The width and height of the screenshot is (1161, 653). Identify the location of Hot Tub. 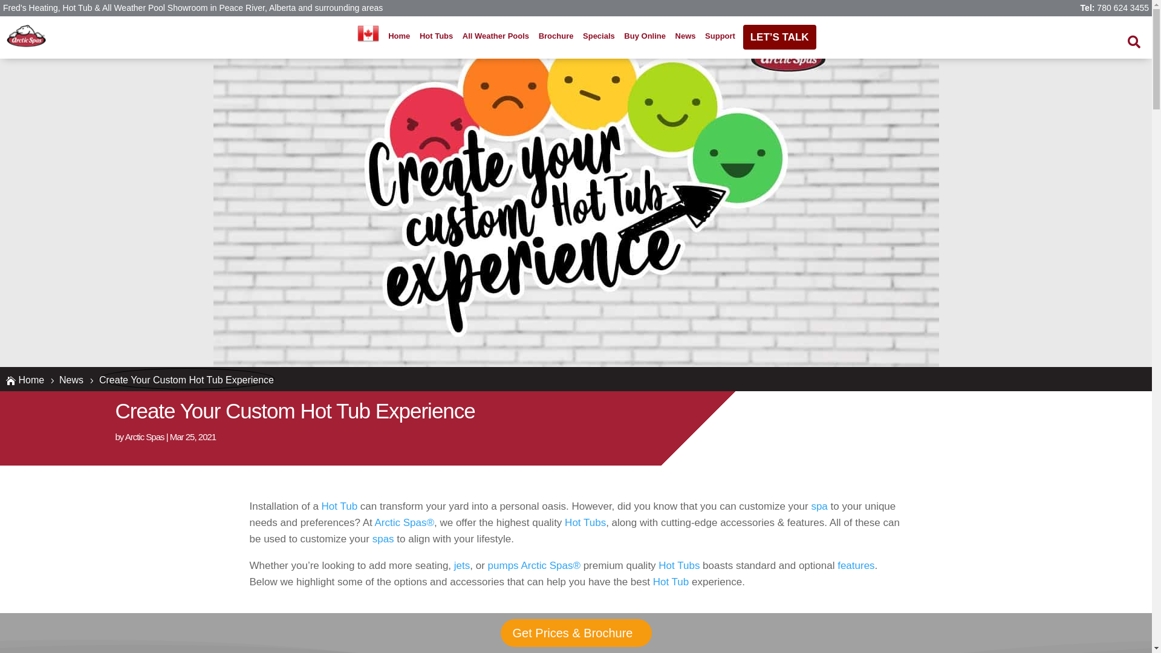
(671, 582).